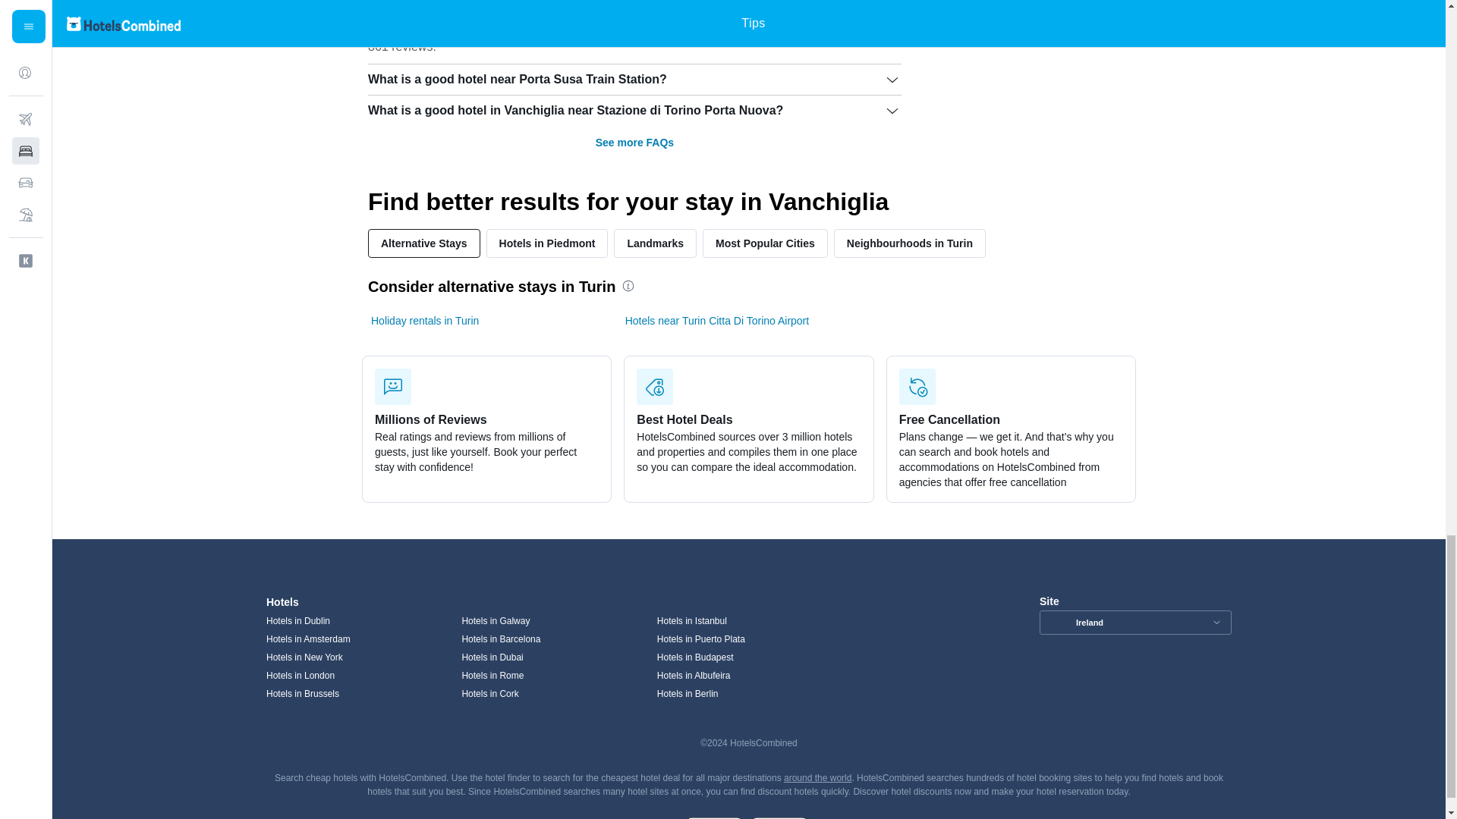 This screenshot has width=1457, height=819. What do you see at coordinates (765, 243) in the screenshot?
I see `Most Popular Cities` at bounding box center [765, 243].